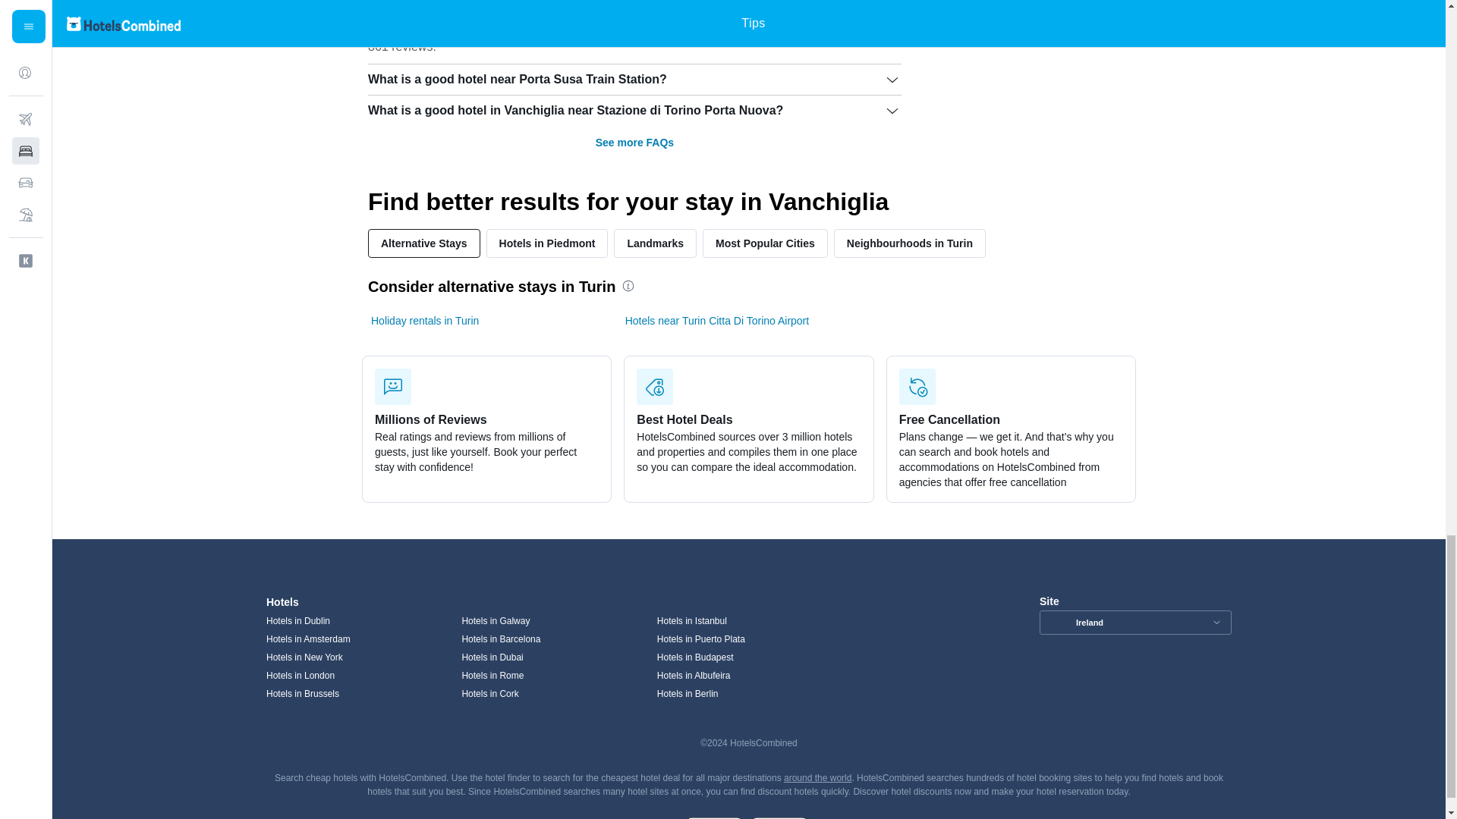 This screenshot has width=1457, height=819. What do you see at coordinates (765, 243) in the screenshot?
I see `Most Popular Cities` at bounding box center [765, 243].